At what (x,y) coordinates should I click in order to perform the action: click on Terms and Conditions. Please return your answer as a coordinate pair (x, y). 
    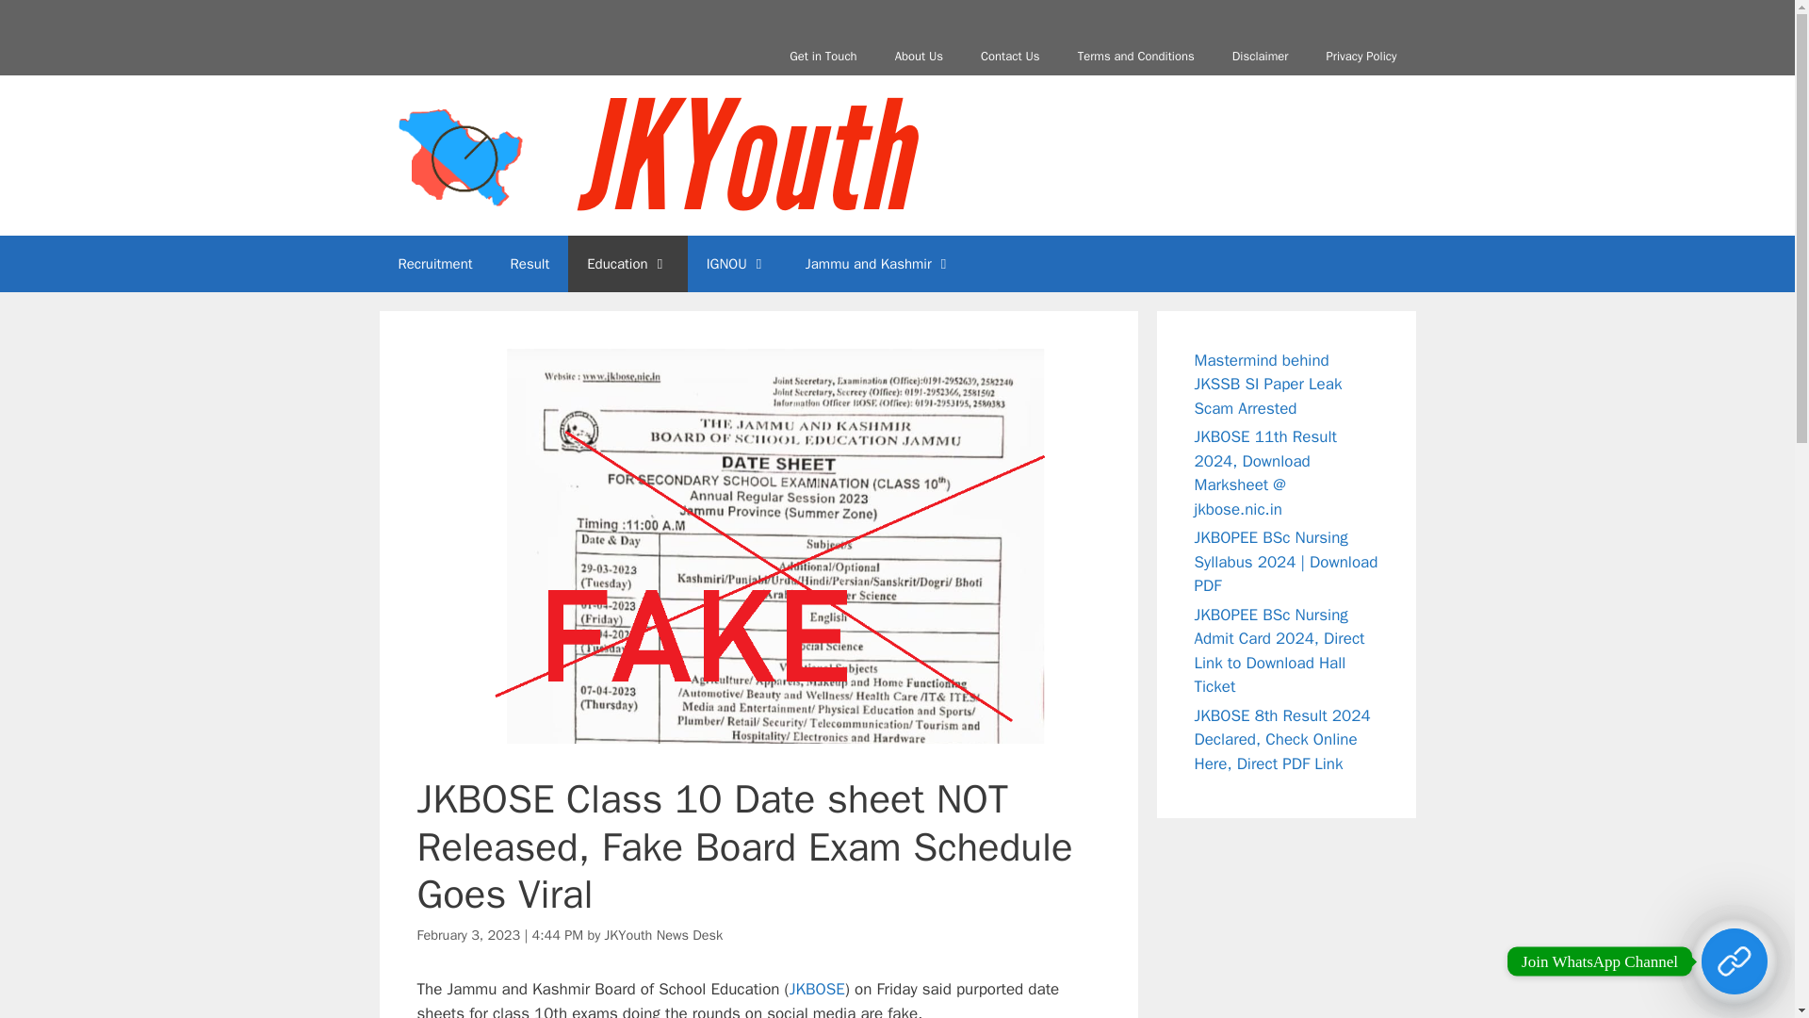
    Looking at the image, I should click on (1136, 56).